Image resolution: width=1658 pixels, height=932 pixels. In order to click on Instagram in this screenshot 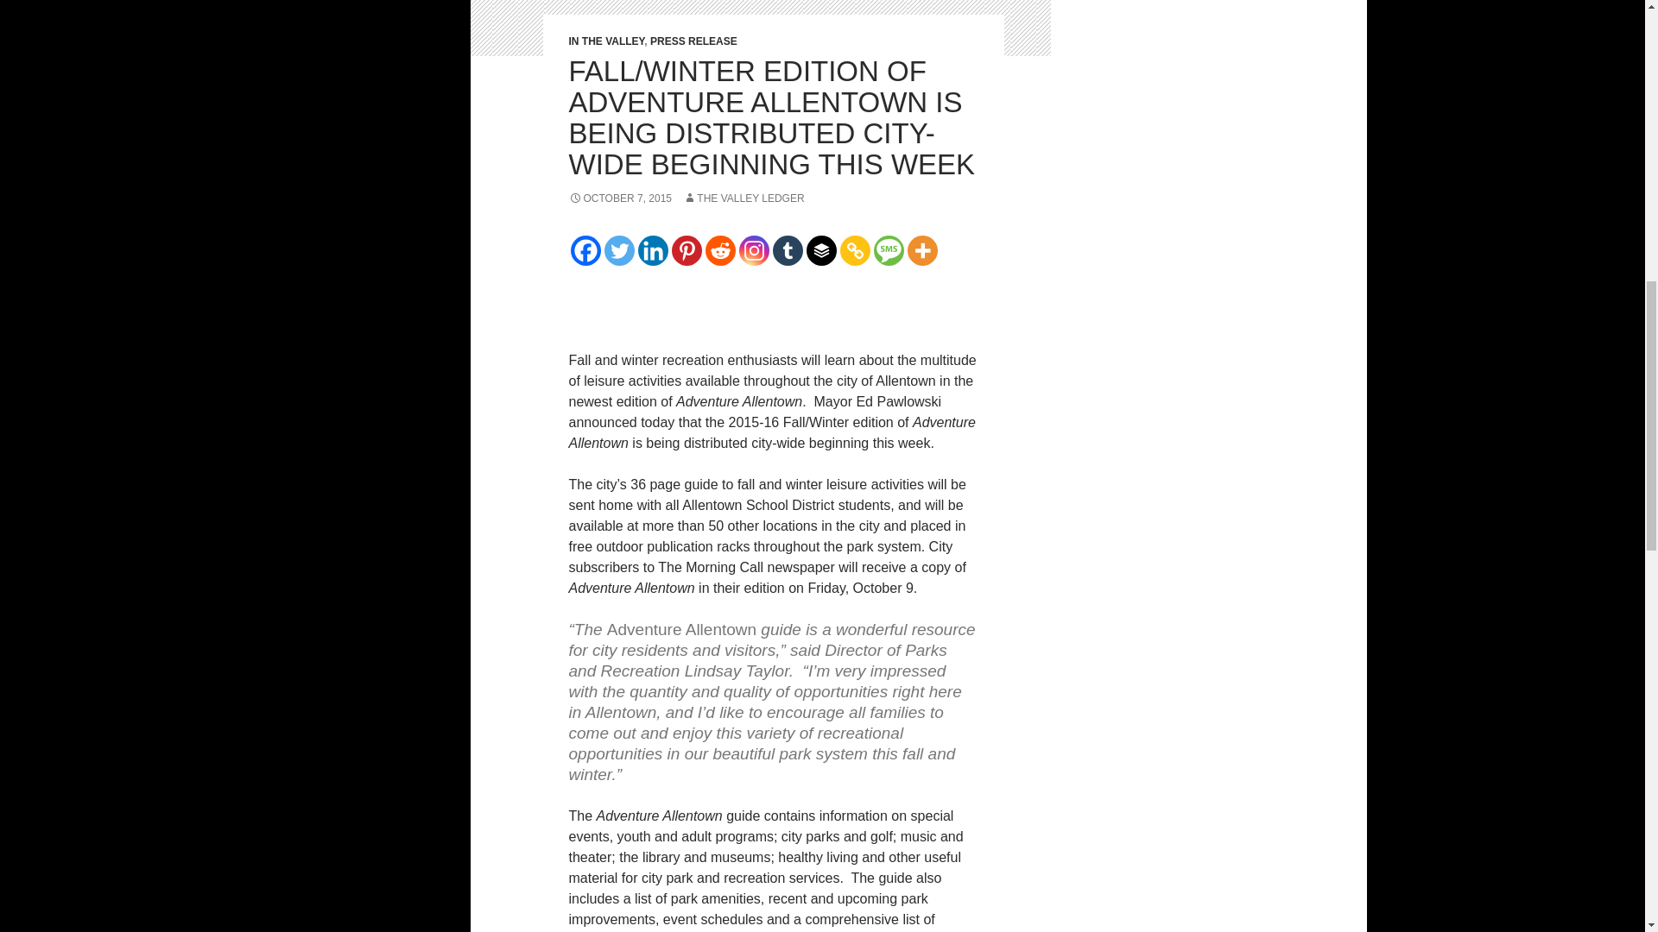, I will do `click(754, 250)`.